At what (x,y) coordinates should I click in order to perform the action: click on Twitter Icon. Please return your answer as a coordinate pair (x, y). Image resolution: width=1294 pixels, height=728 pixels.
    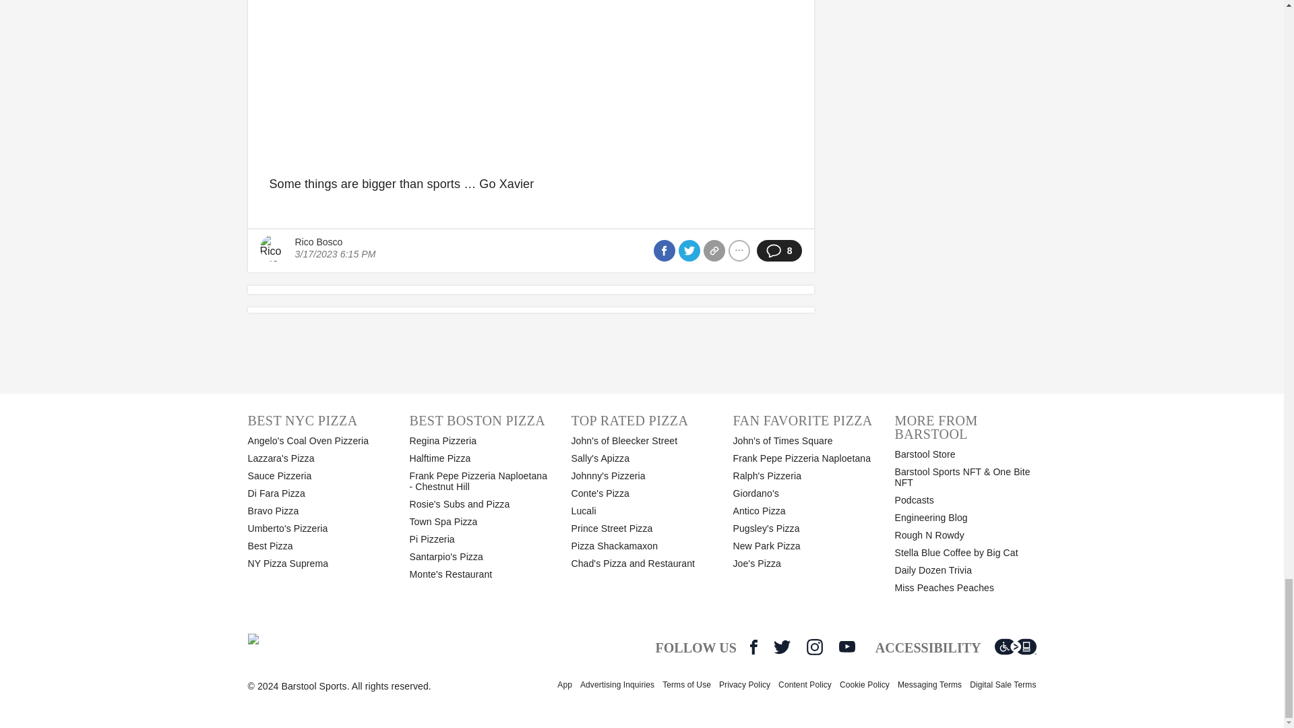
    Looking at the image, I should click on (782, 647).